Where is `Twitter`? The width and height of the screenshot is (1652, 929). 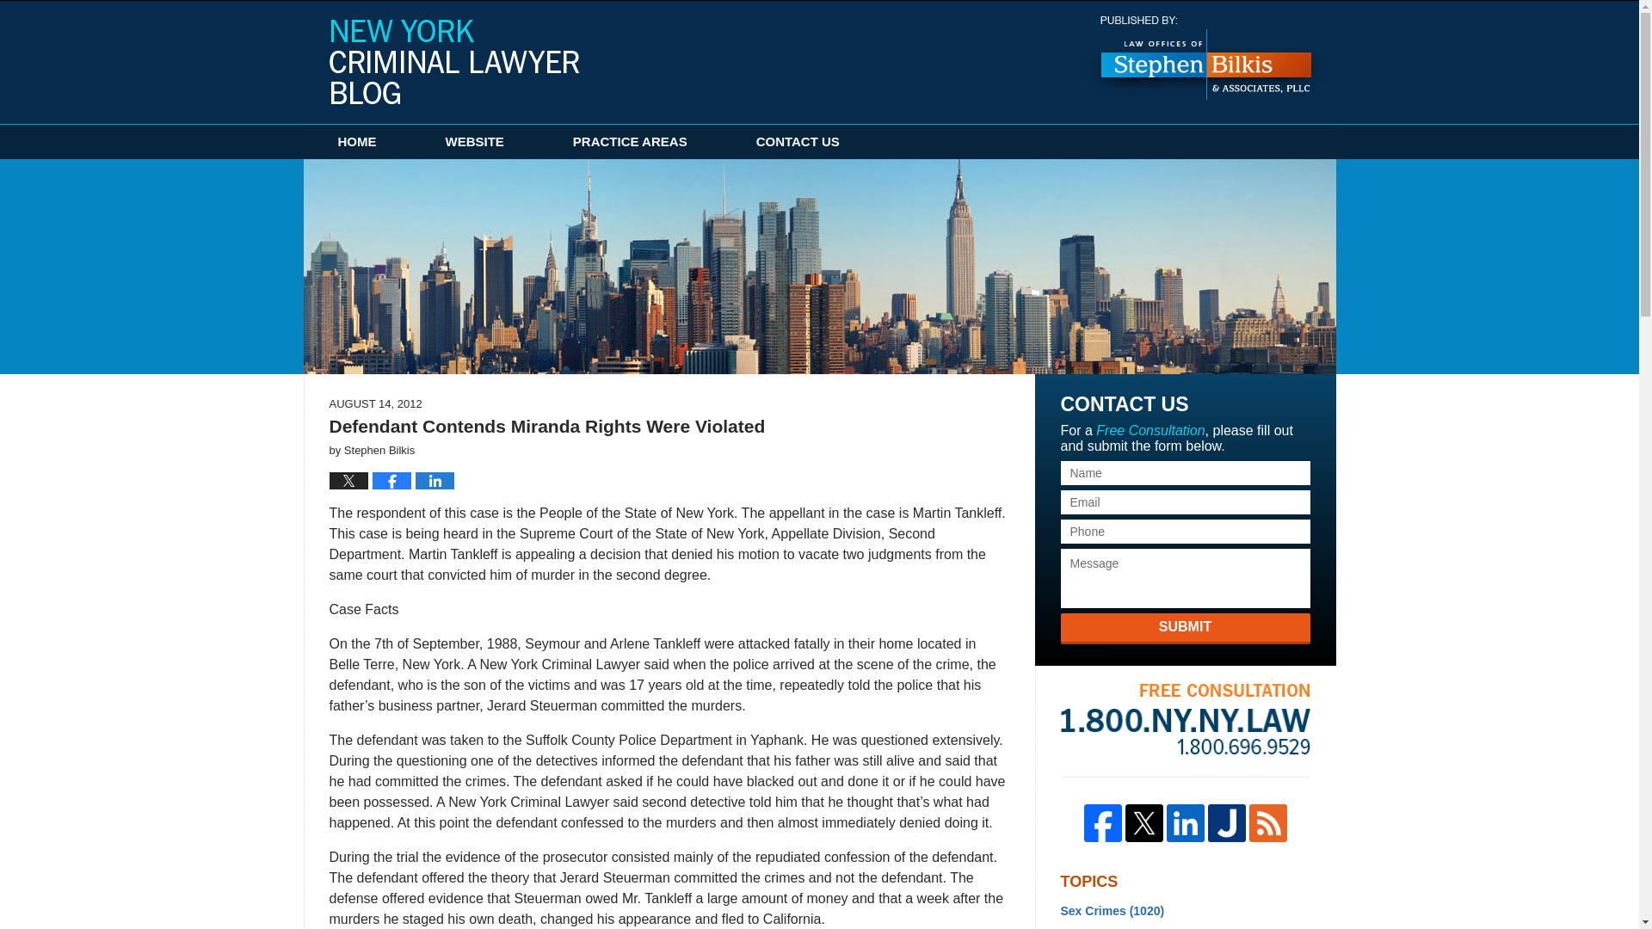 Twitter is located at coordinates (1143, 822).